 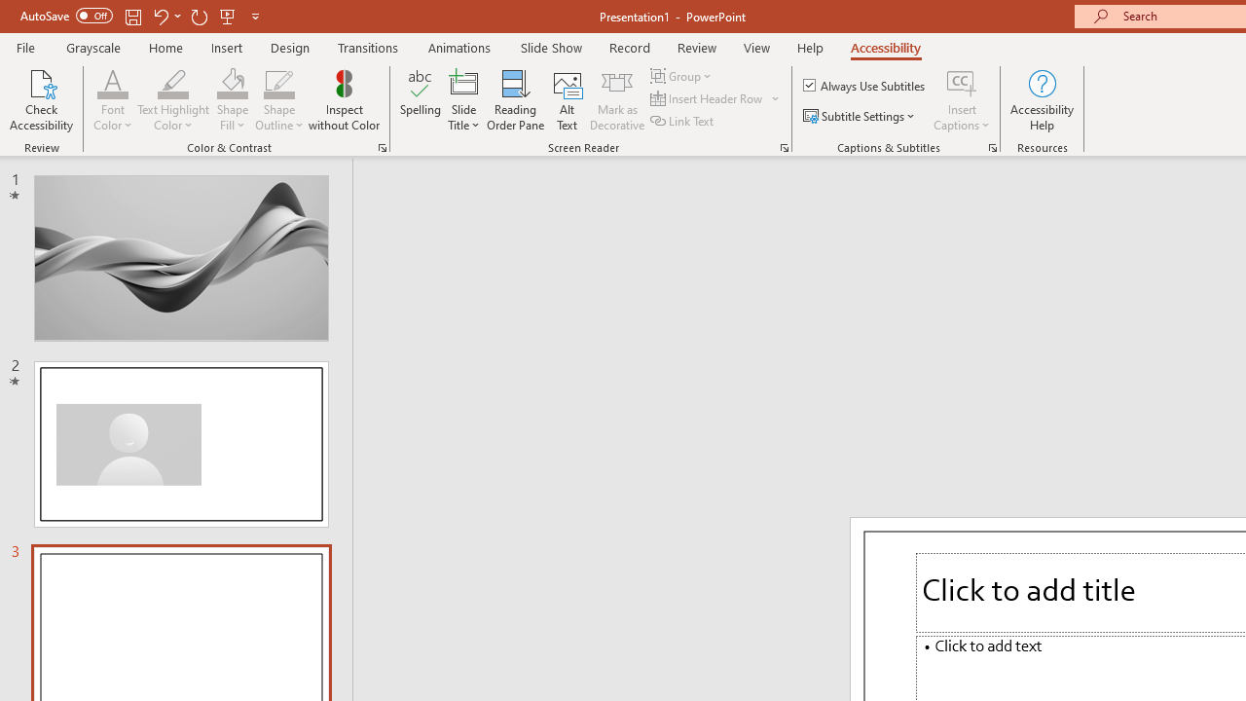 I want to click on Insert Header Row, so click(x=716, y=99).